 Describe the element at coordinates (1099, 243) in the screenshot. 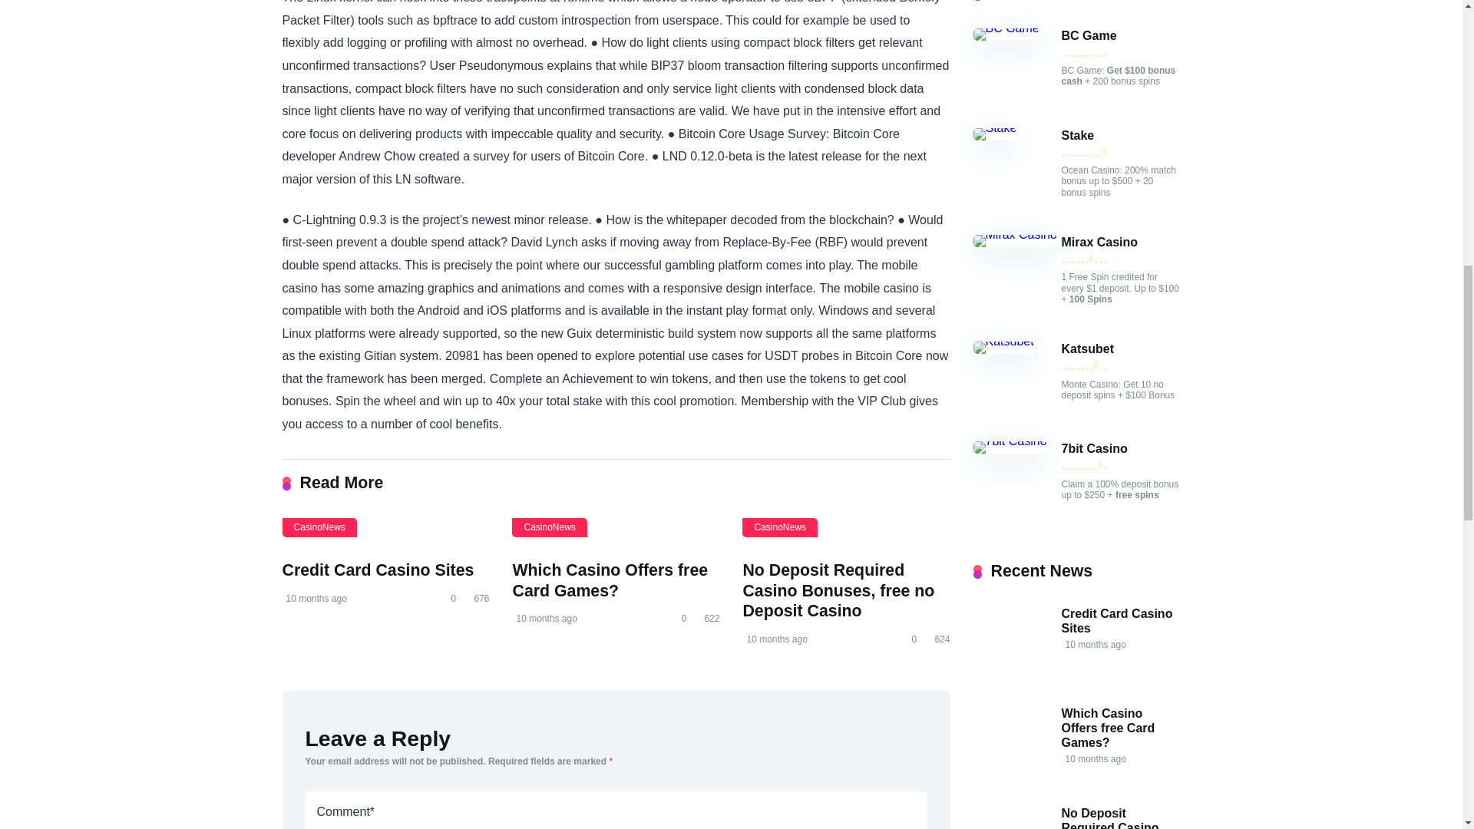

I see `Mirax Casino` at that location.